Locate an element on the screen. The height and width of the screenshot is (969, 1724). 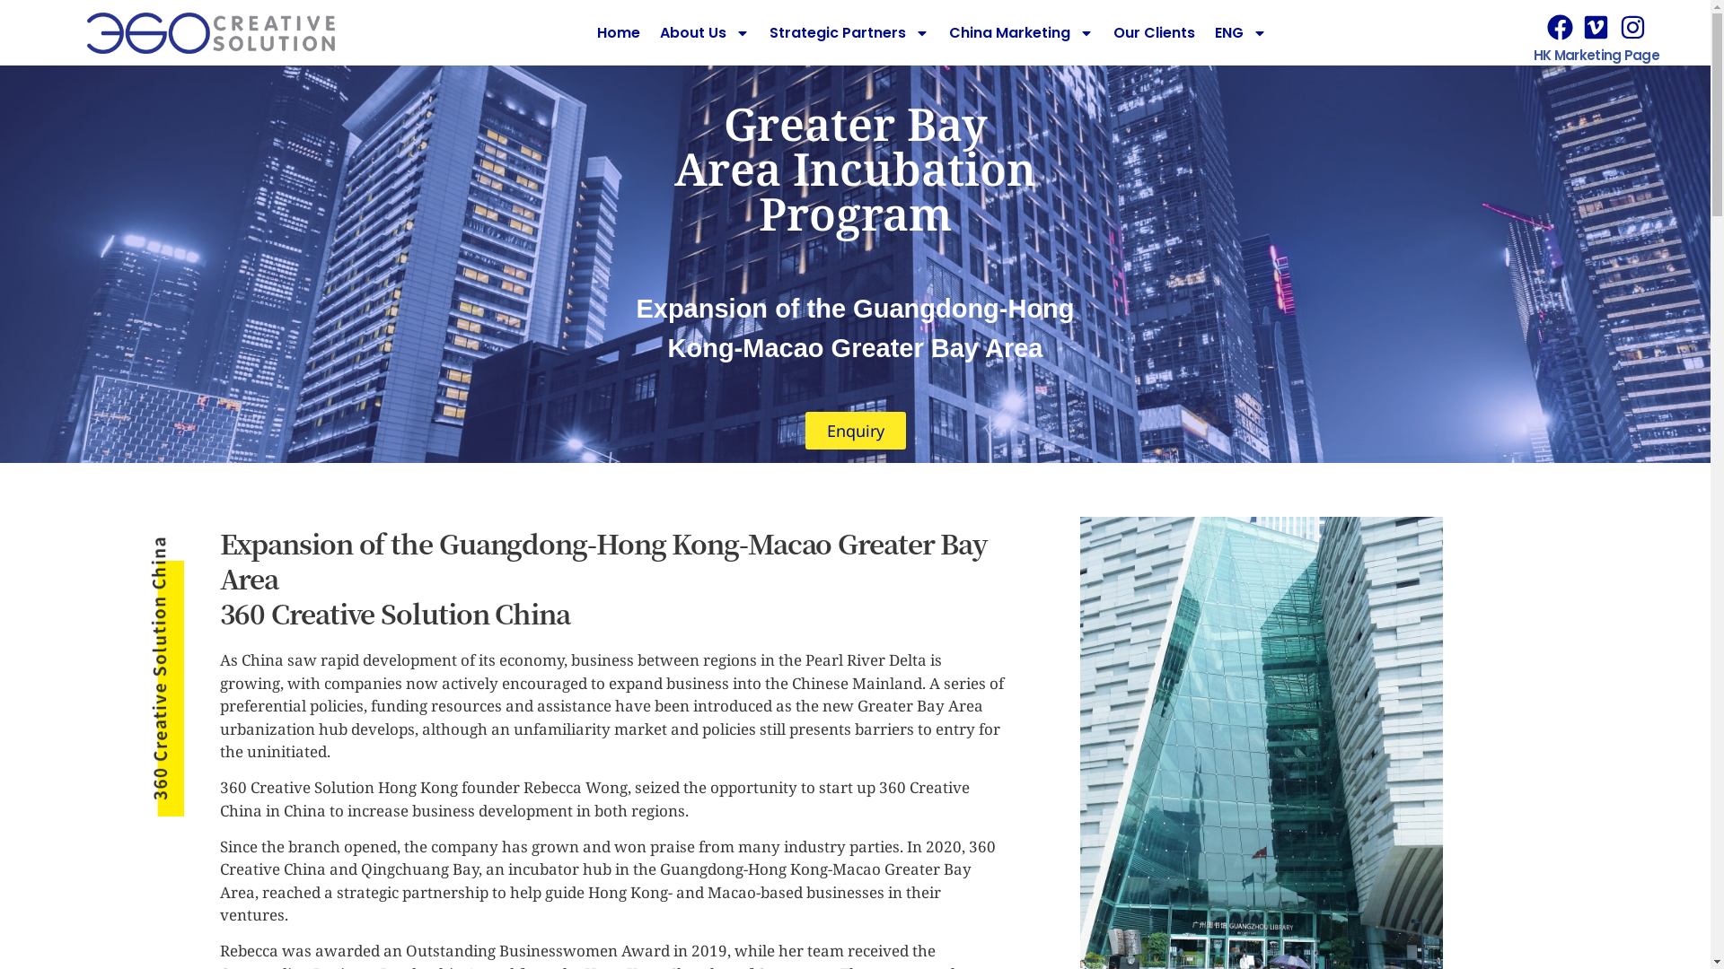
About Us is located at coordinates (705, 33).